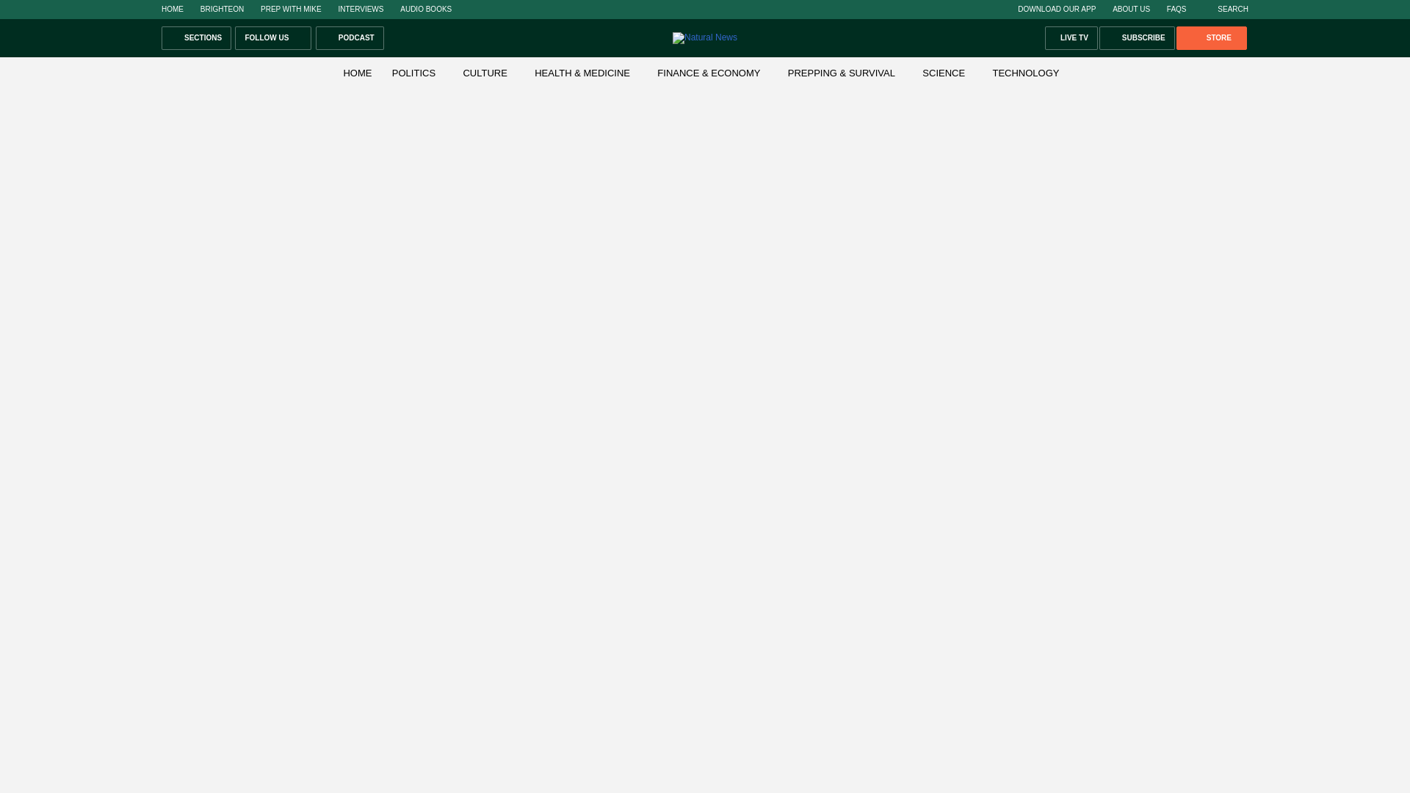 This screenshot has width=1410, height=793. I want to click on LIVE TV, so click(1071, 38).